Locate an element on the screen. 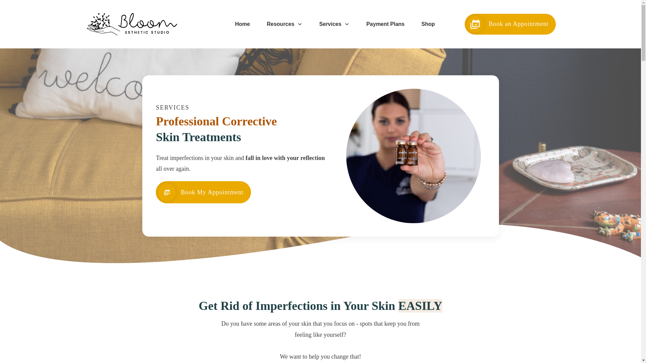  Services is located at coordinates (334, 24).